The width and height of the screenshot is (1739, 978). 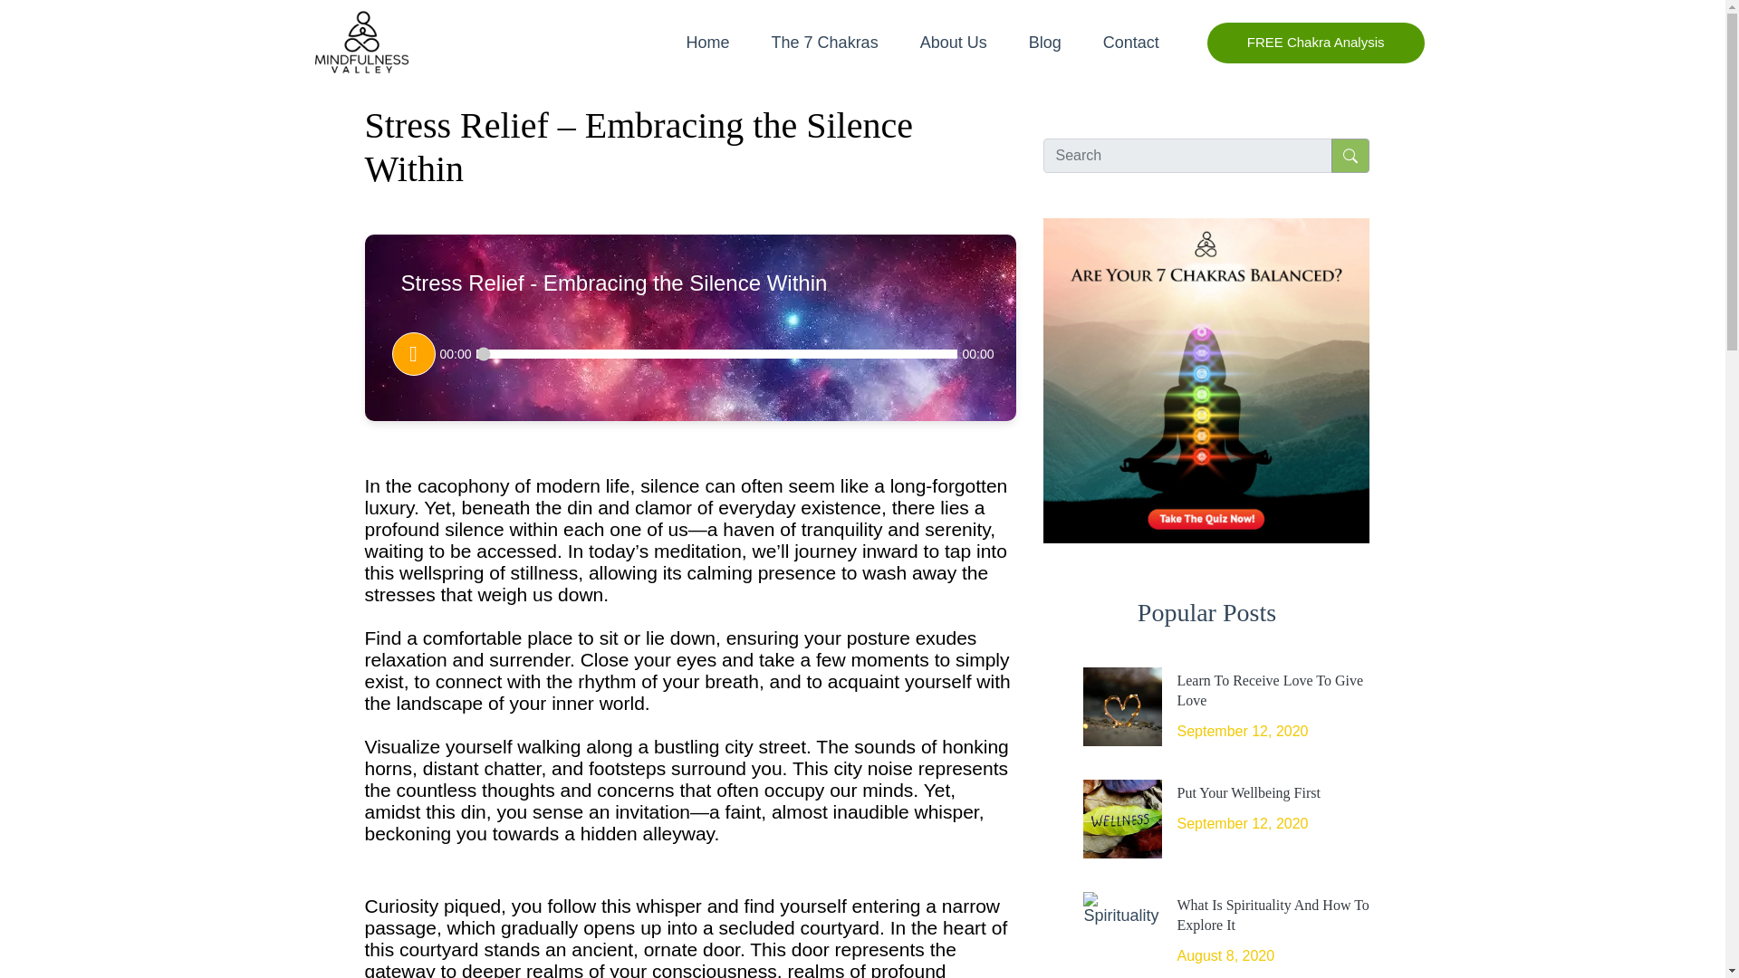 What do you see at coordinates (1270, 690) in the screenshot?
I see `Learn To Receive Love To Give Love` at bounding box center [1270, 690].